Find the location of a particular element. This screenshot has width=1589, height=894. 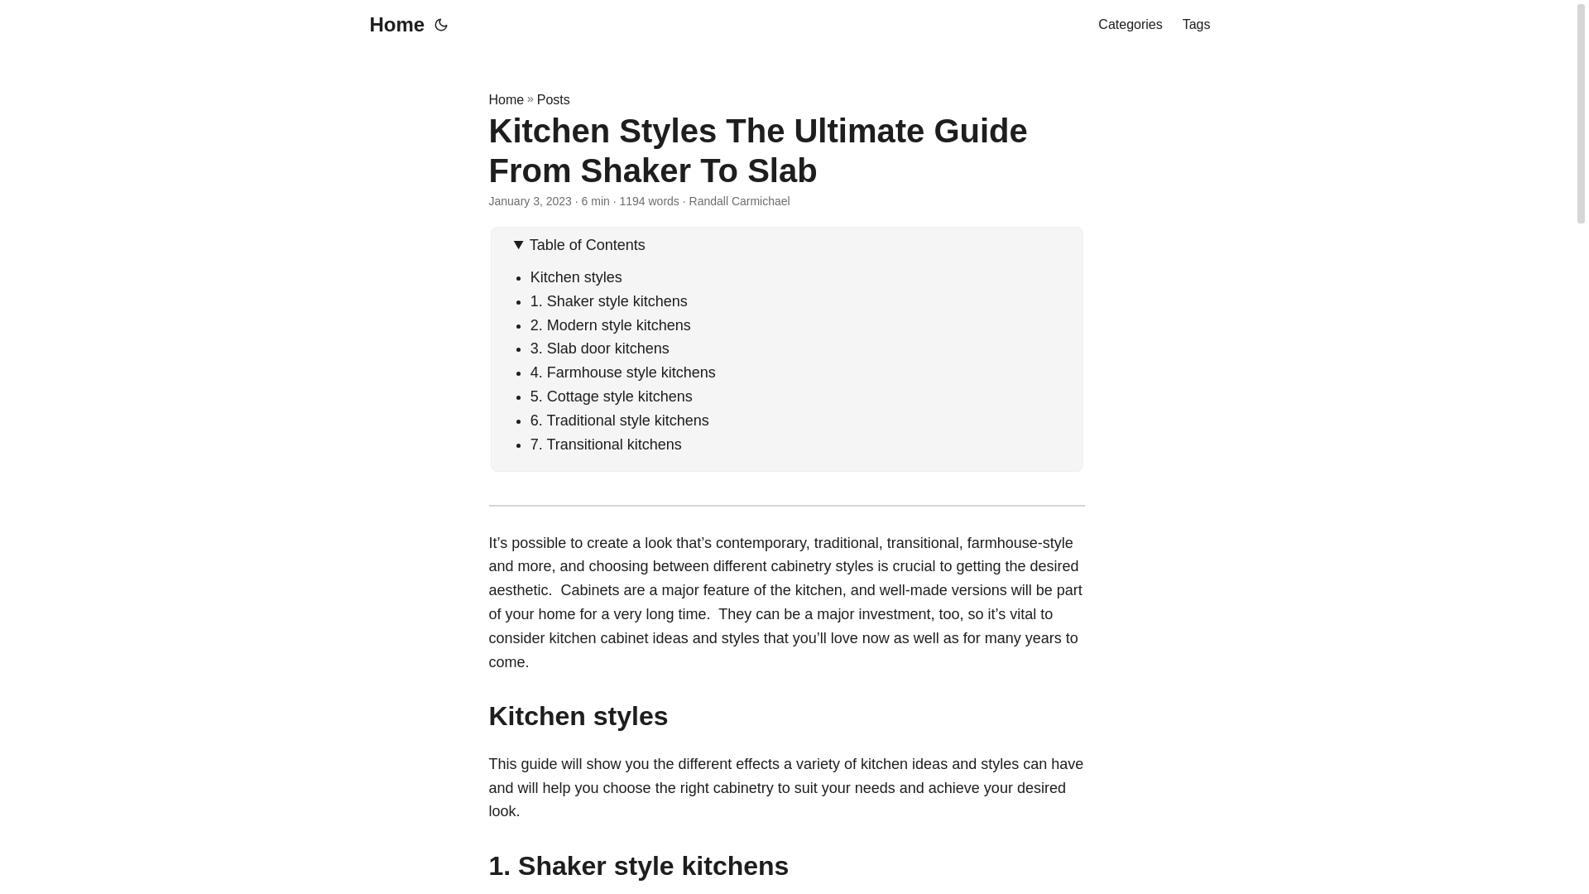

1. Shaker style kitchens is located at coordinates (609, 301).